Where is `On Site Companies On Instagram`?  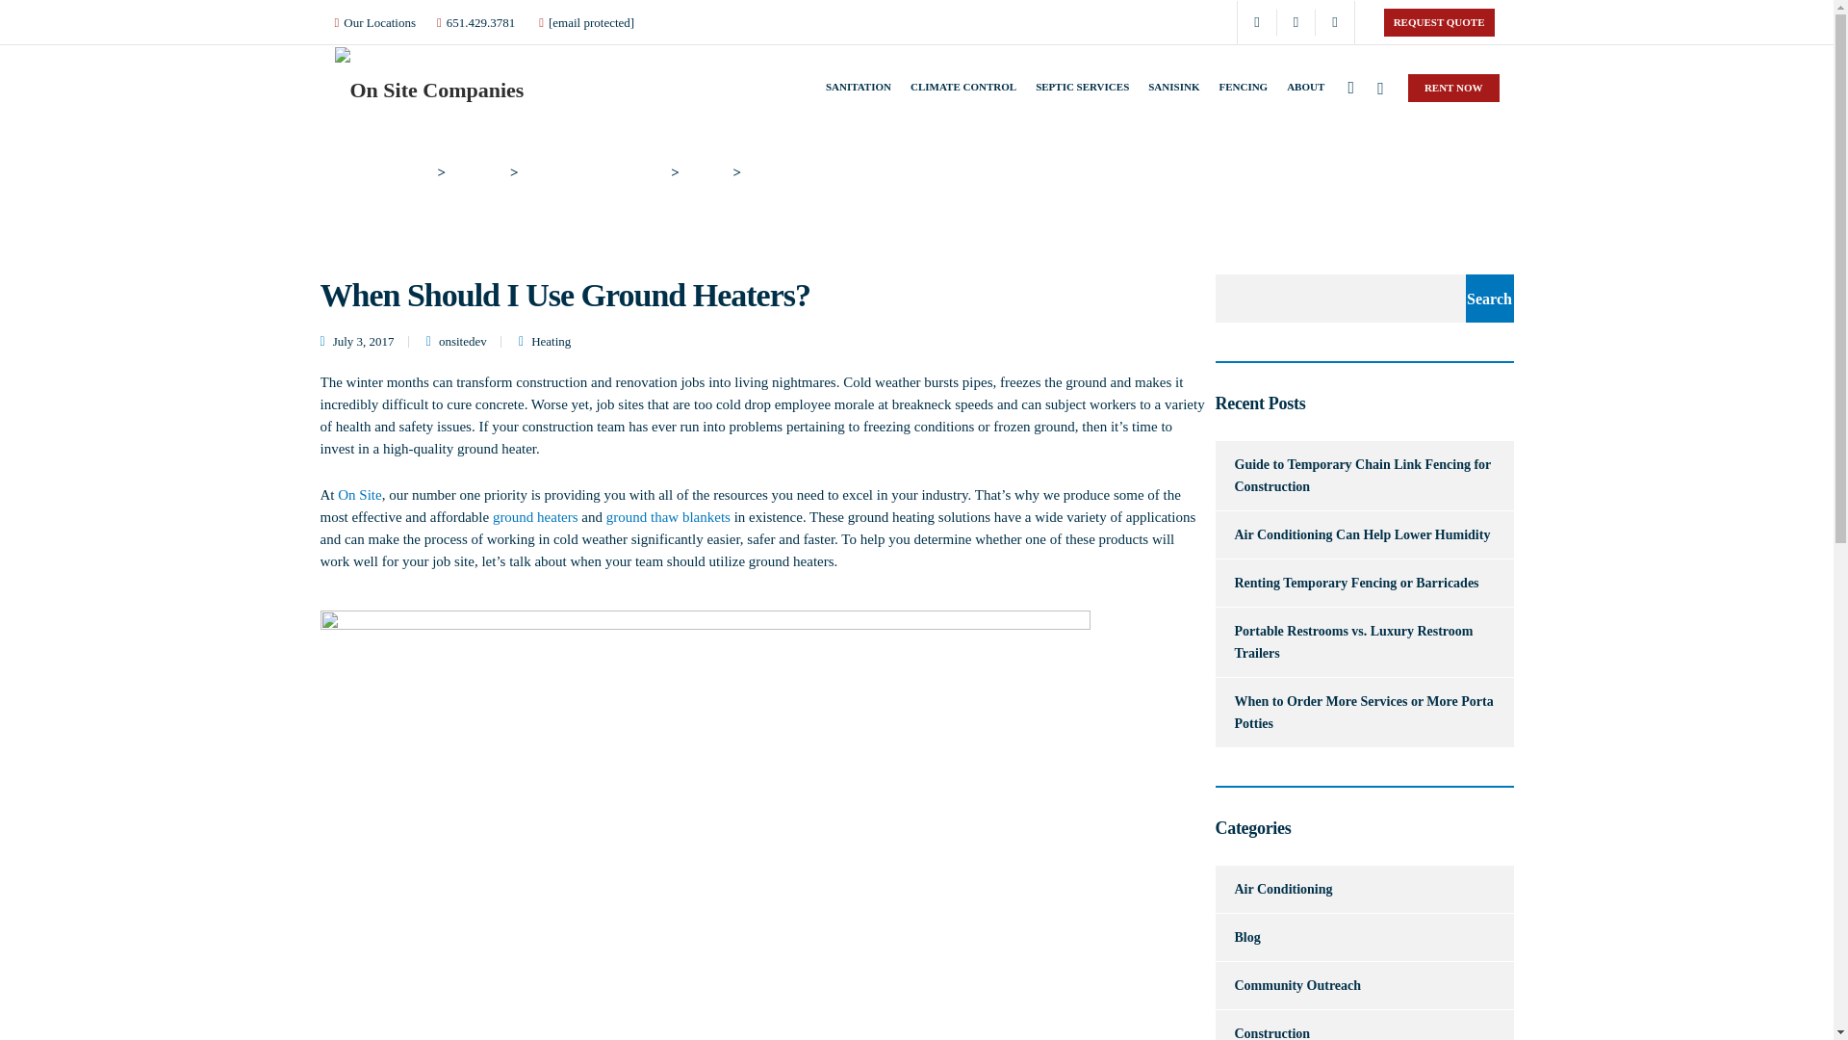
On Site Companies On Instagram is located at coordinates (1334, 21).